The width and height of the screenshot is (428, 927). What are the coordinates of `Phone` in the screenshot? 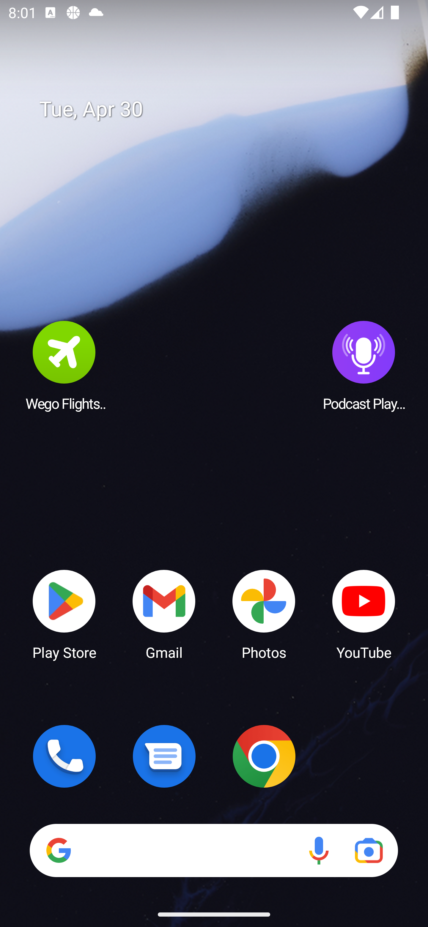 It's located at (64, 756).